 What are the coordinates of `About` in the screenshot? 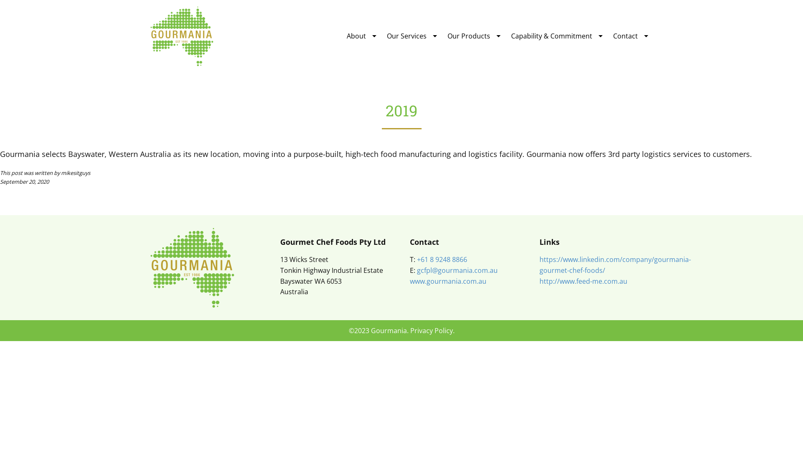 It's located at (356, 36).